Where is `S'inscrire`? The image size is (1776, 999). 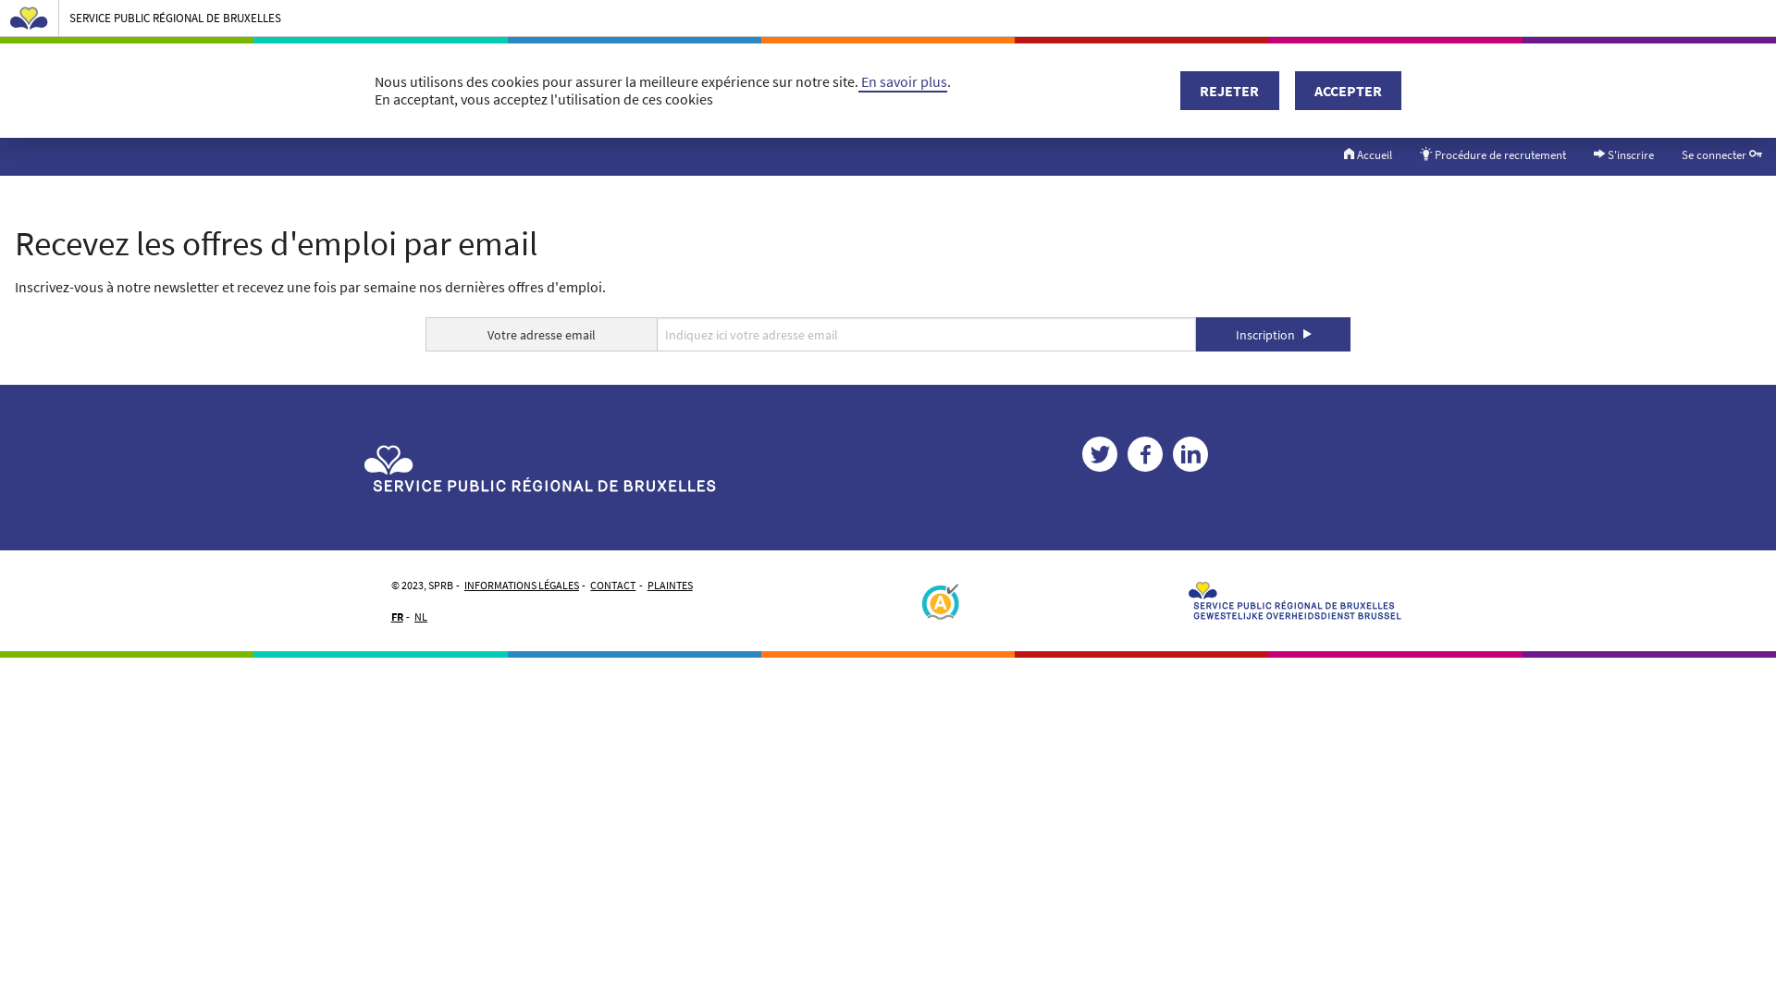
S'inscrire is located at coordinates (1624, 154).